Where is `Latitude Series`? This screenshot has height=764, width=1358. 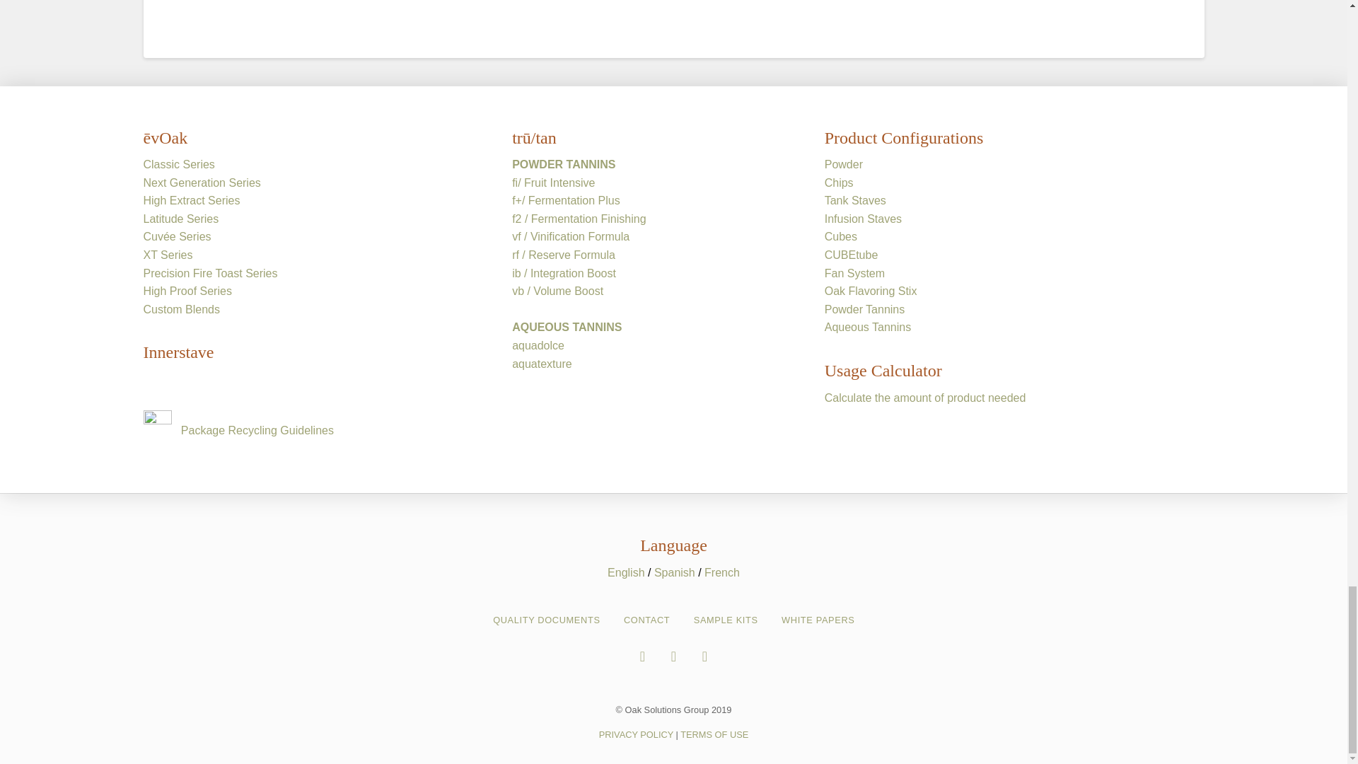 Latitude Series is located at coordinates (180, 219).